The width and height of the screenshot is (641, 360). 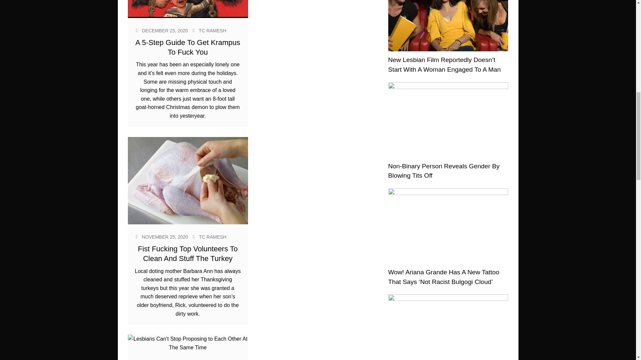 I want to click on NOVEMBER 25, 2020, so click(x=165, y=237).